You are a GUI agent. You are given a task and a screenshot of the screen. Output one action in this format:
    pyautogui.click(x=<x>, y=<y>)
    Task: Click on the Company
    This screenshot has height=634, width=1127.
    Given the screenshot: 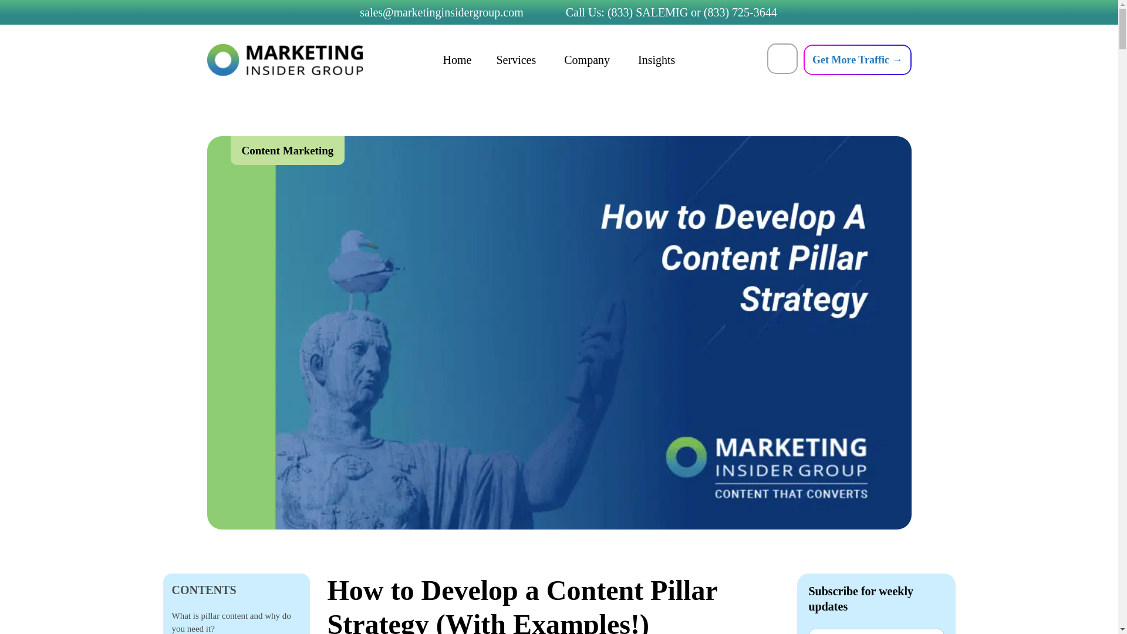 What is the action you would take?
    pyautogui.click(x=588, y=59)
    